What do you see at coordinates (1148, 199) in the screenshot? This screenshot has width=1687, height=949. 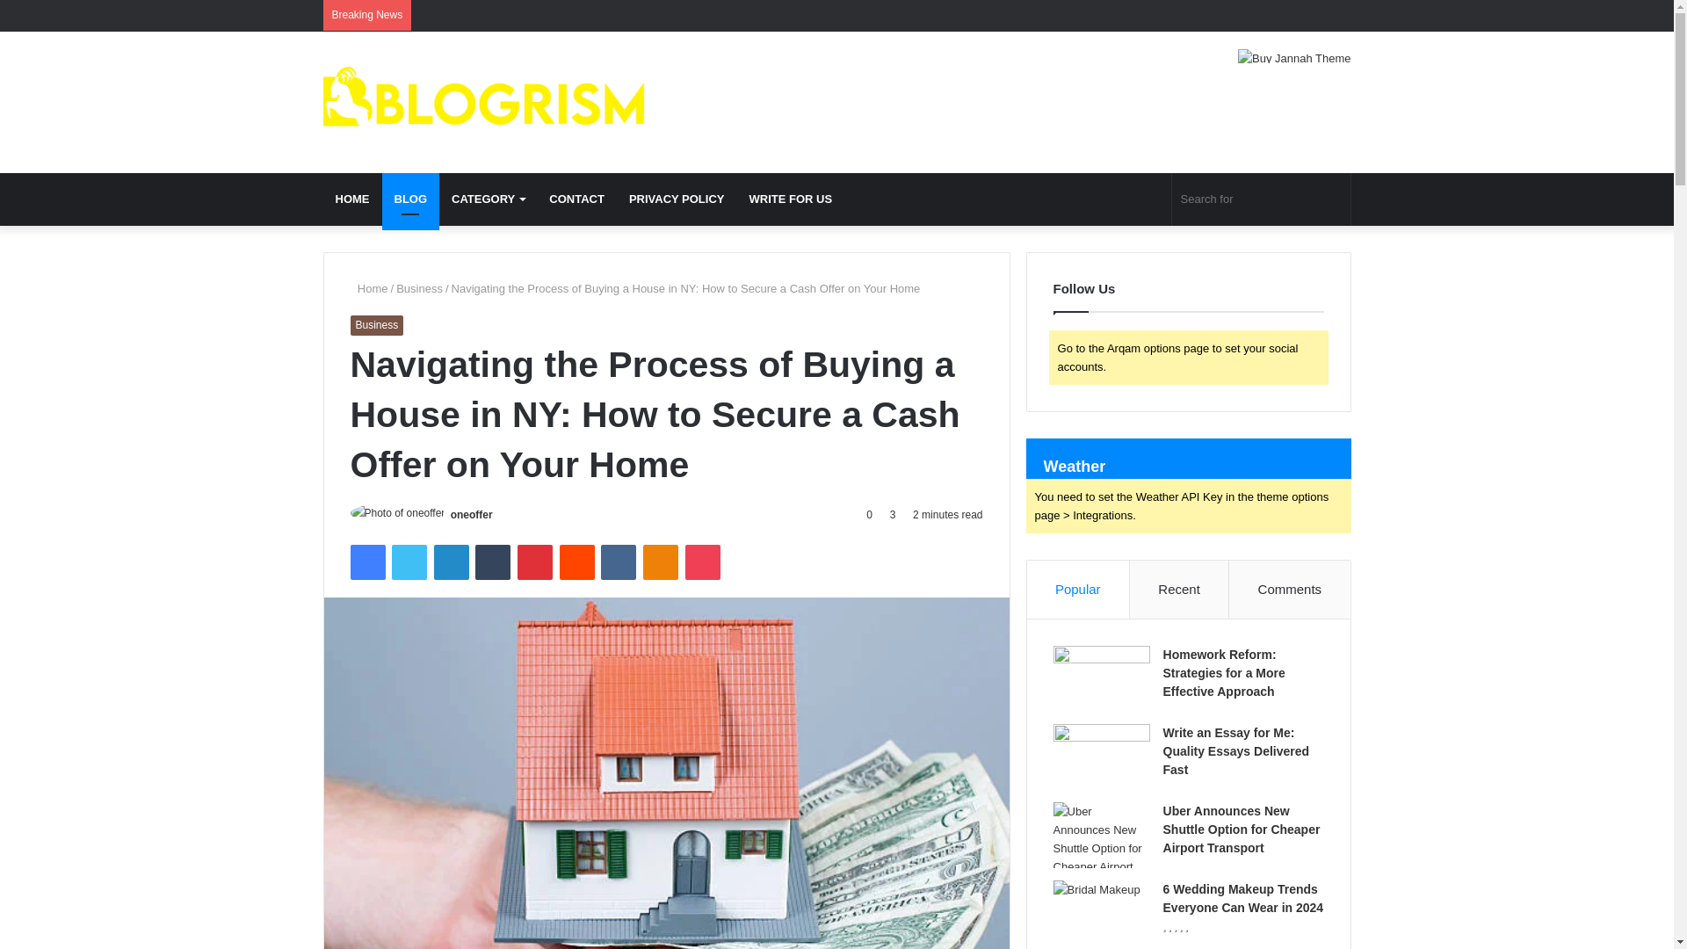 I see `Switch skin` at bounding box center [1148, 199].